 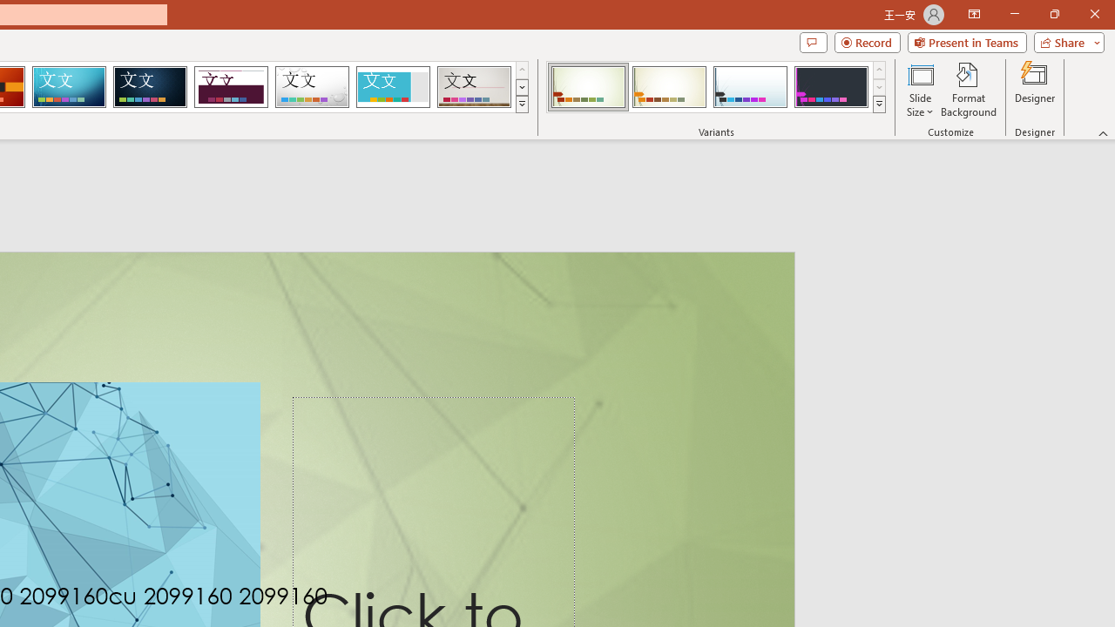 What do you see at coordinates (150, 87) in the screenshot?
I see `Damask` at bounding box center [150, 87].